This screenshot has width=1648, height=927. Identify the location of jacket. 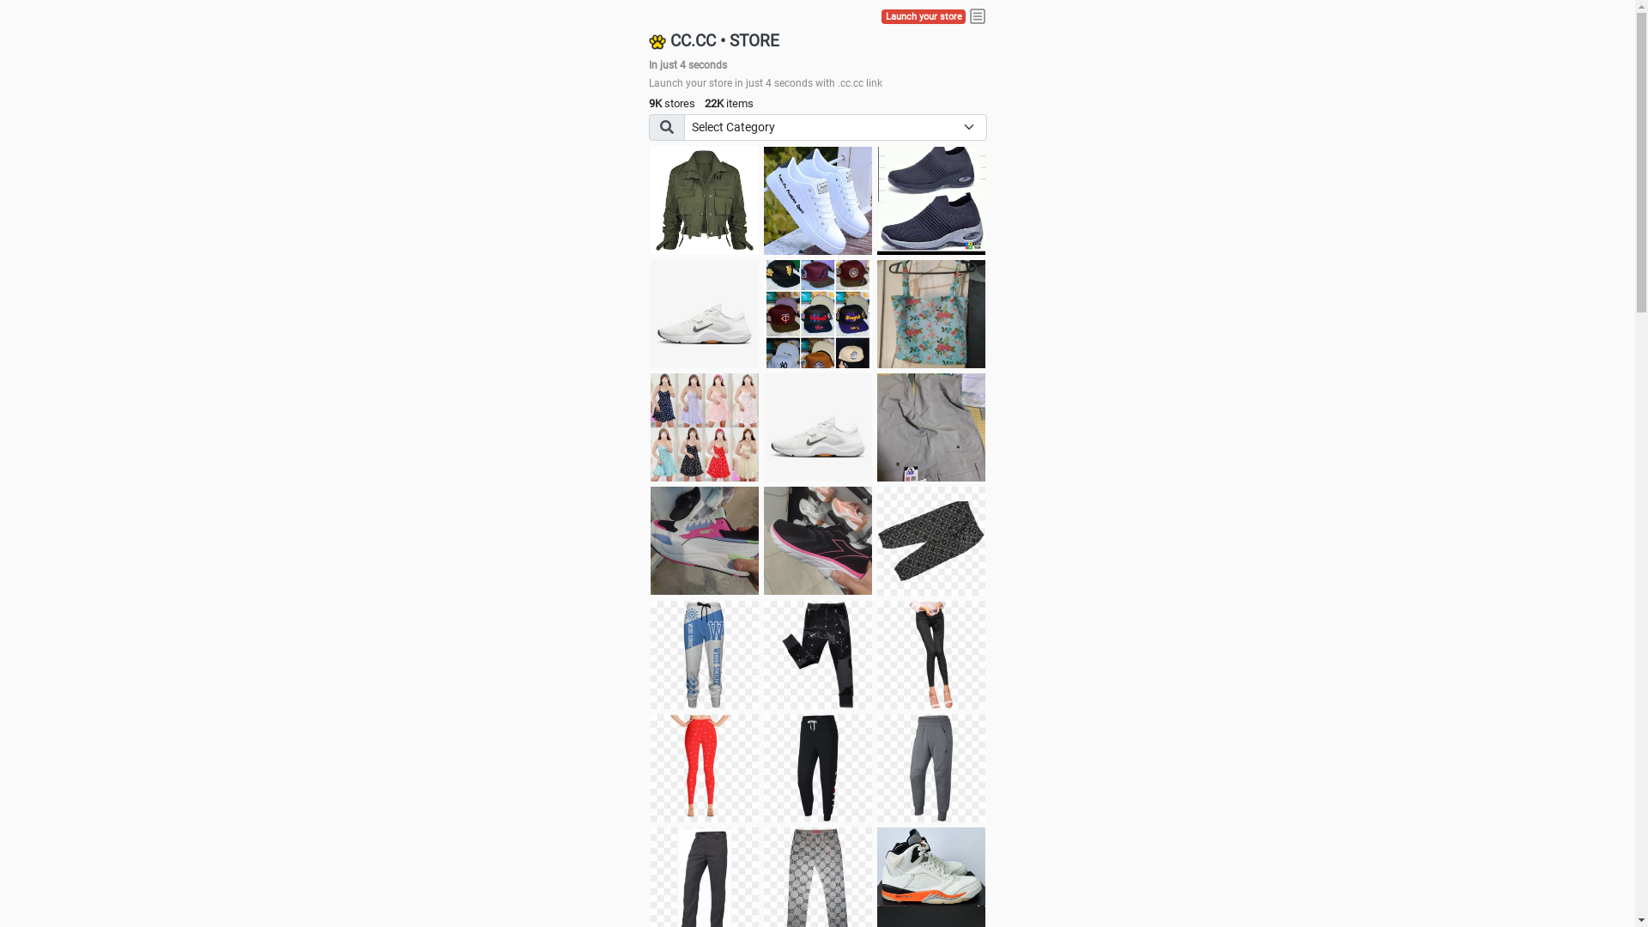
(705, 201).